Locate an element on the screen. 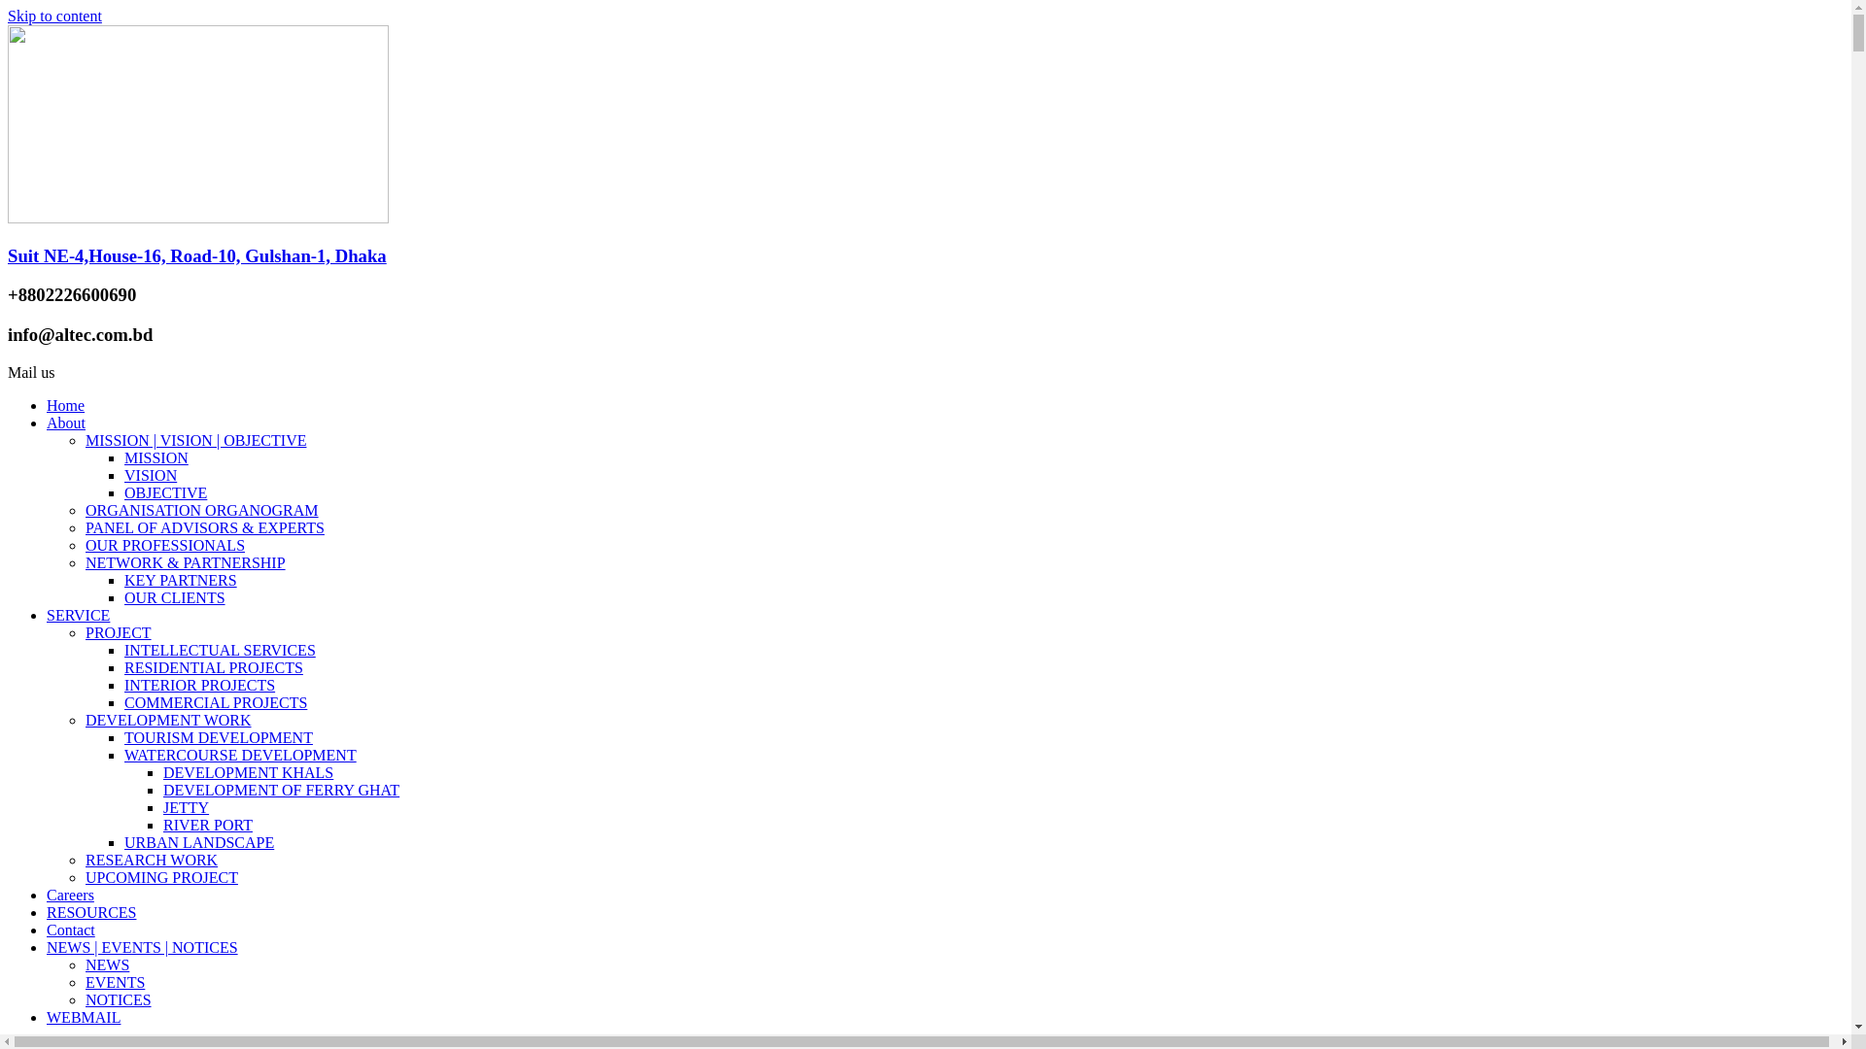  EVENTS is located at coordinates (115, 983).